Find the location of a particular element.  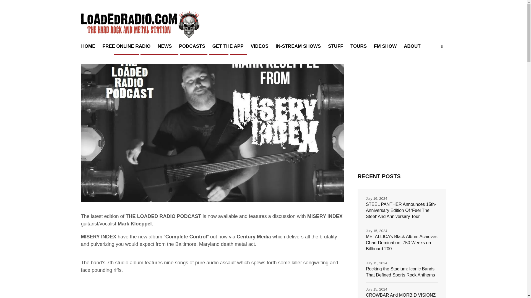

STUFF is located at coordinates (335, 46).